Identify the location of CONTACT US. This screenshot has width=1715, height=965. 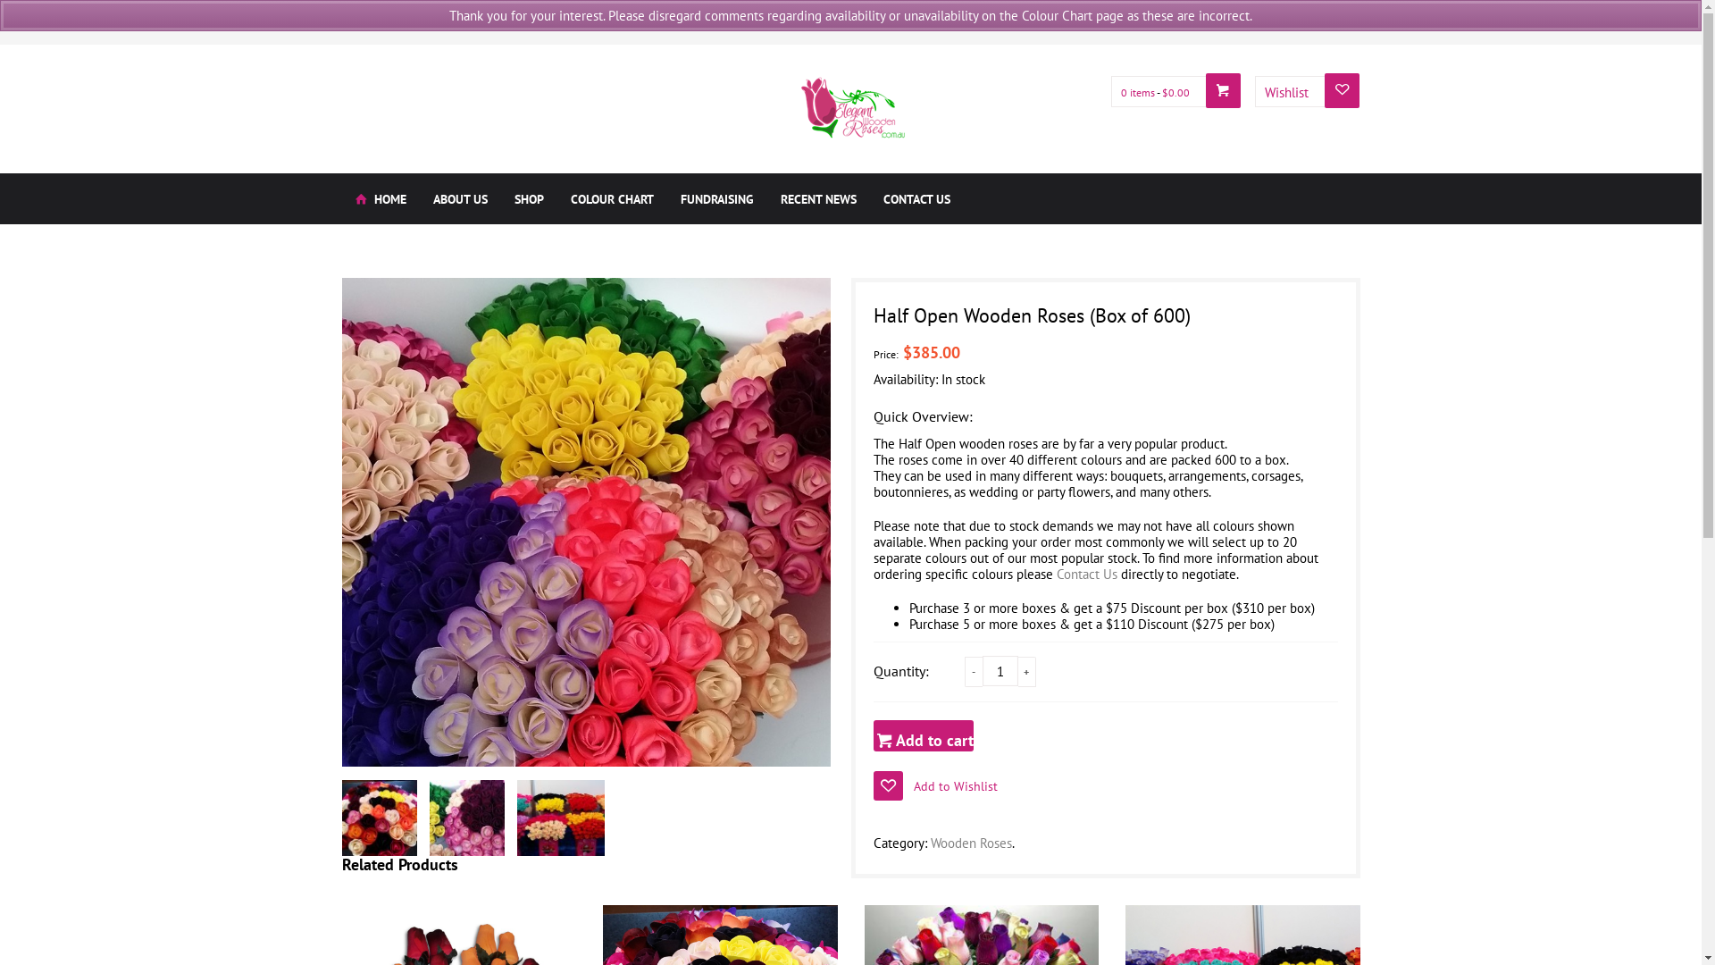
(916, 198).